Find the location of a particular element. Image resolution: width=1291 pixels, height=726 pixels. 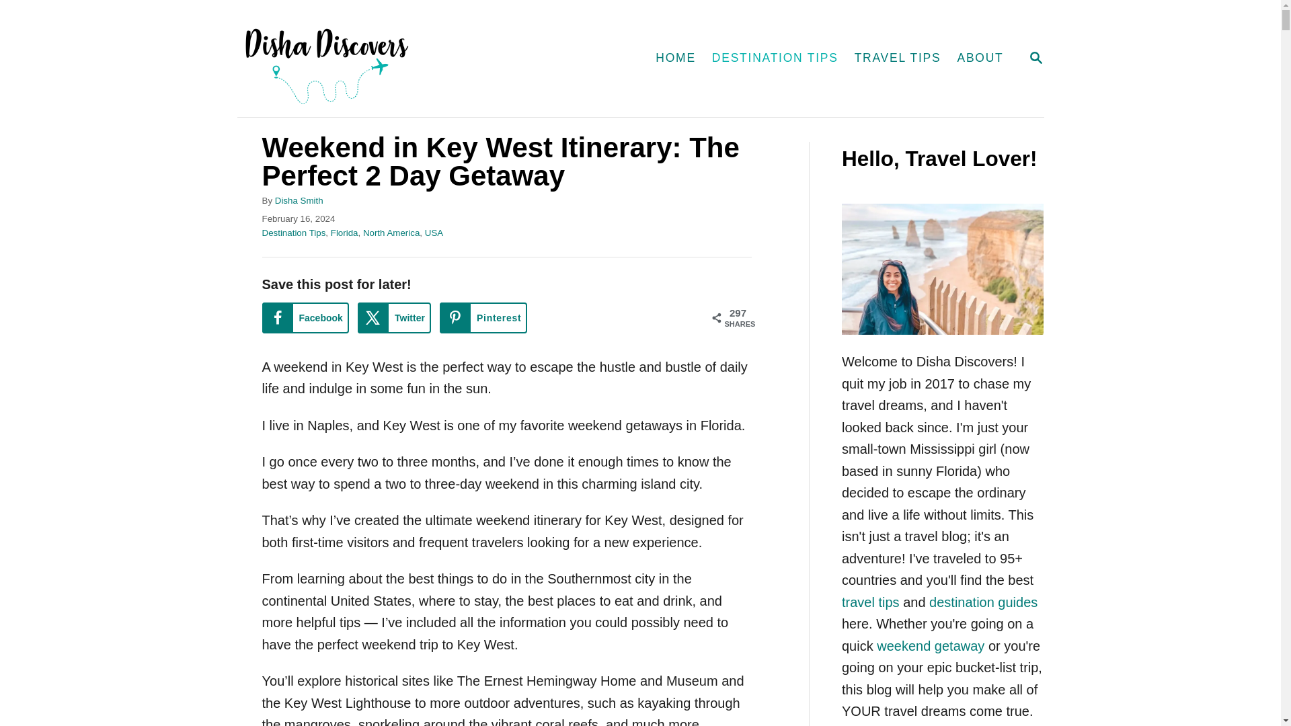

Florida is located at coordinates (344, 233).